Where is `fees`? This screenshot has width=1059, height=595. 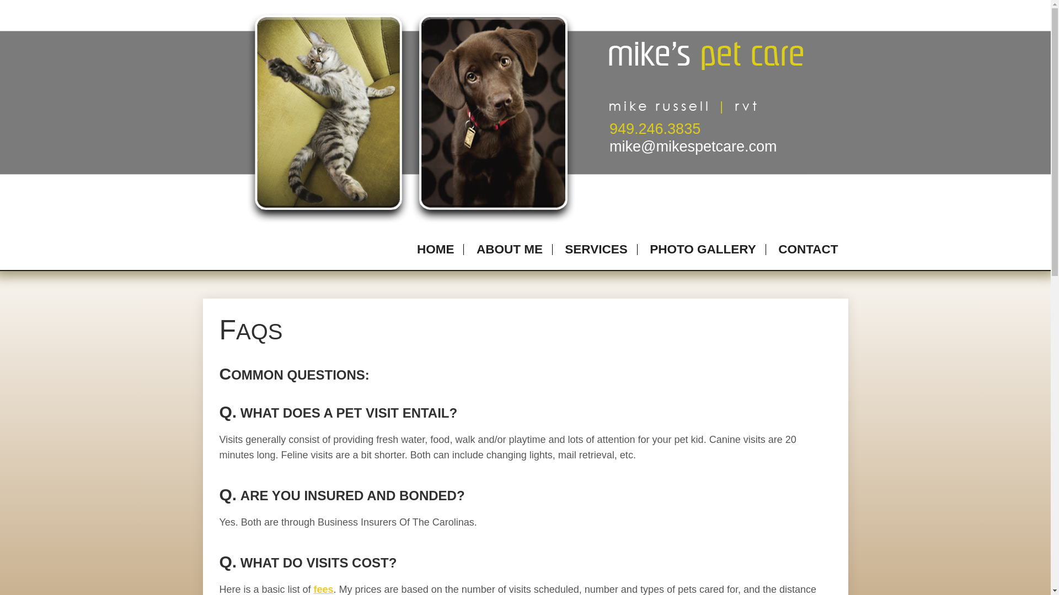
fees is located at coordinates (323, 589).